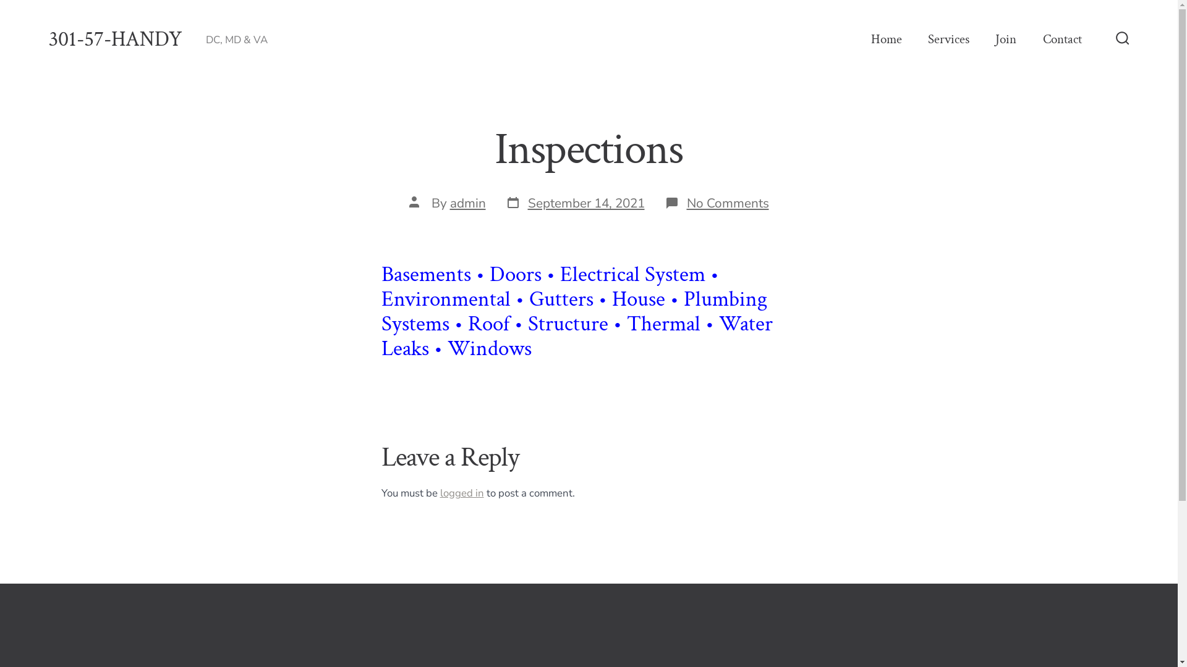 This screenshot has width=1187, height=667. Describe the element at coordinates (1123, 40) in the screenshot. I see `Search Toggle` at that location.